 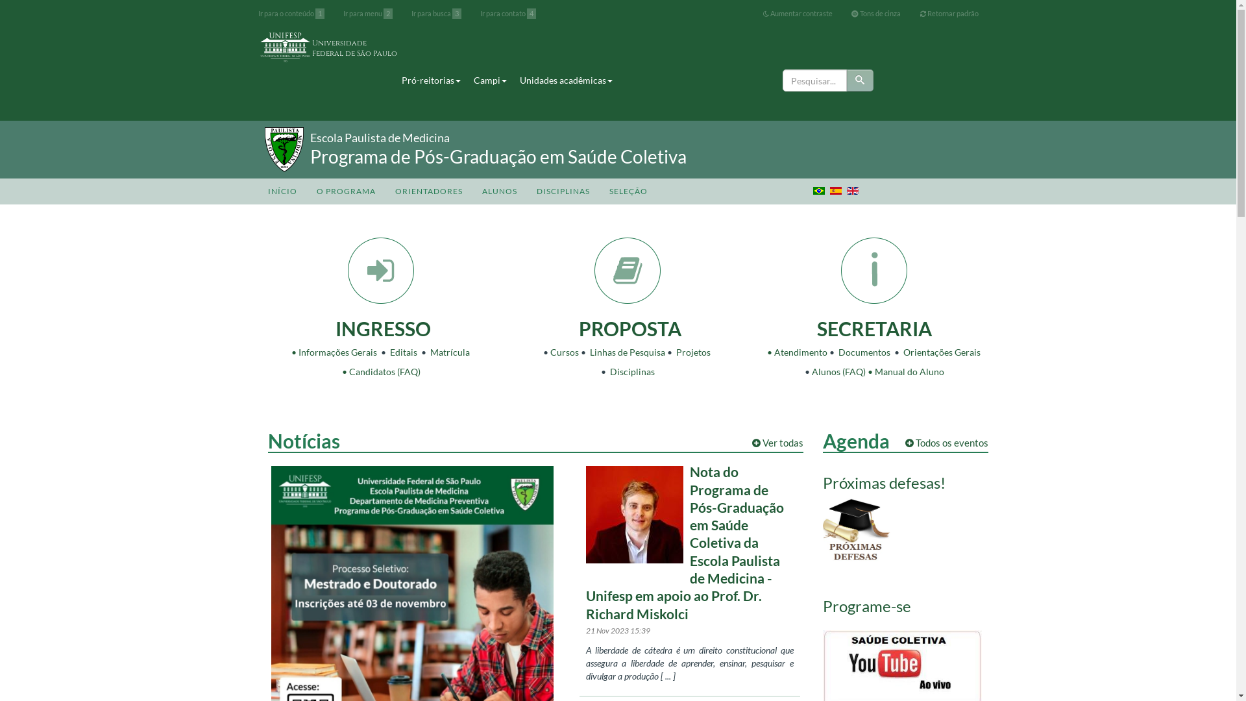 What do you see at coordinates (835, 191) in the screenshot?
I see `Espanhol (ES)` at bounding box center [835, 191].